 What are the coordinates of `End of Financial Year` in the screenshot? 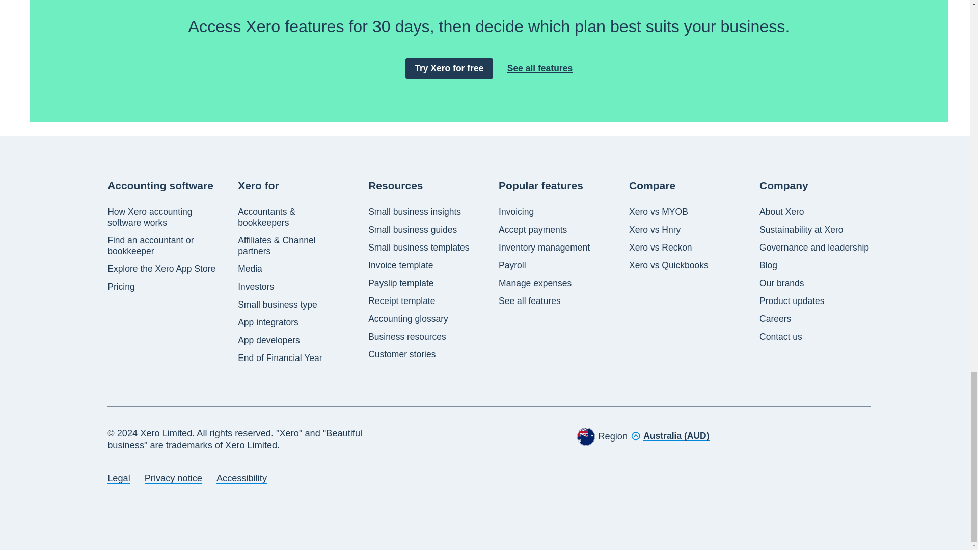 It's located at (279, 358).